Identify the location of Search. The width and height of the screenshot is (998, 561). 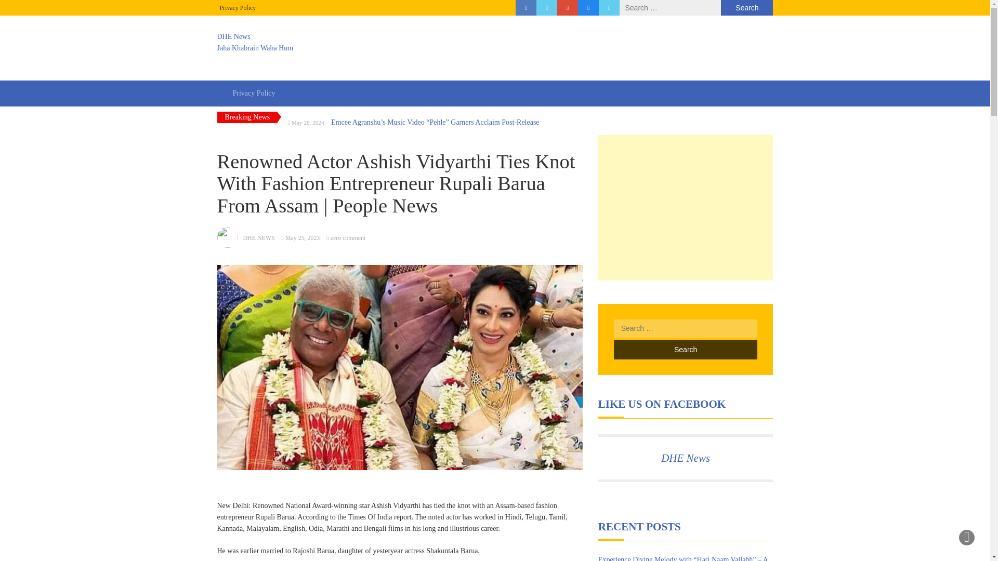
(746, 8).